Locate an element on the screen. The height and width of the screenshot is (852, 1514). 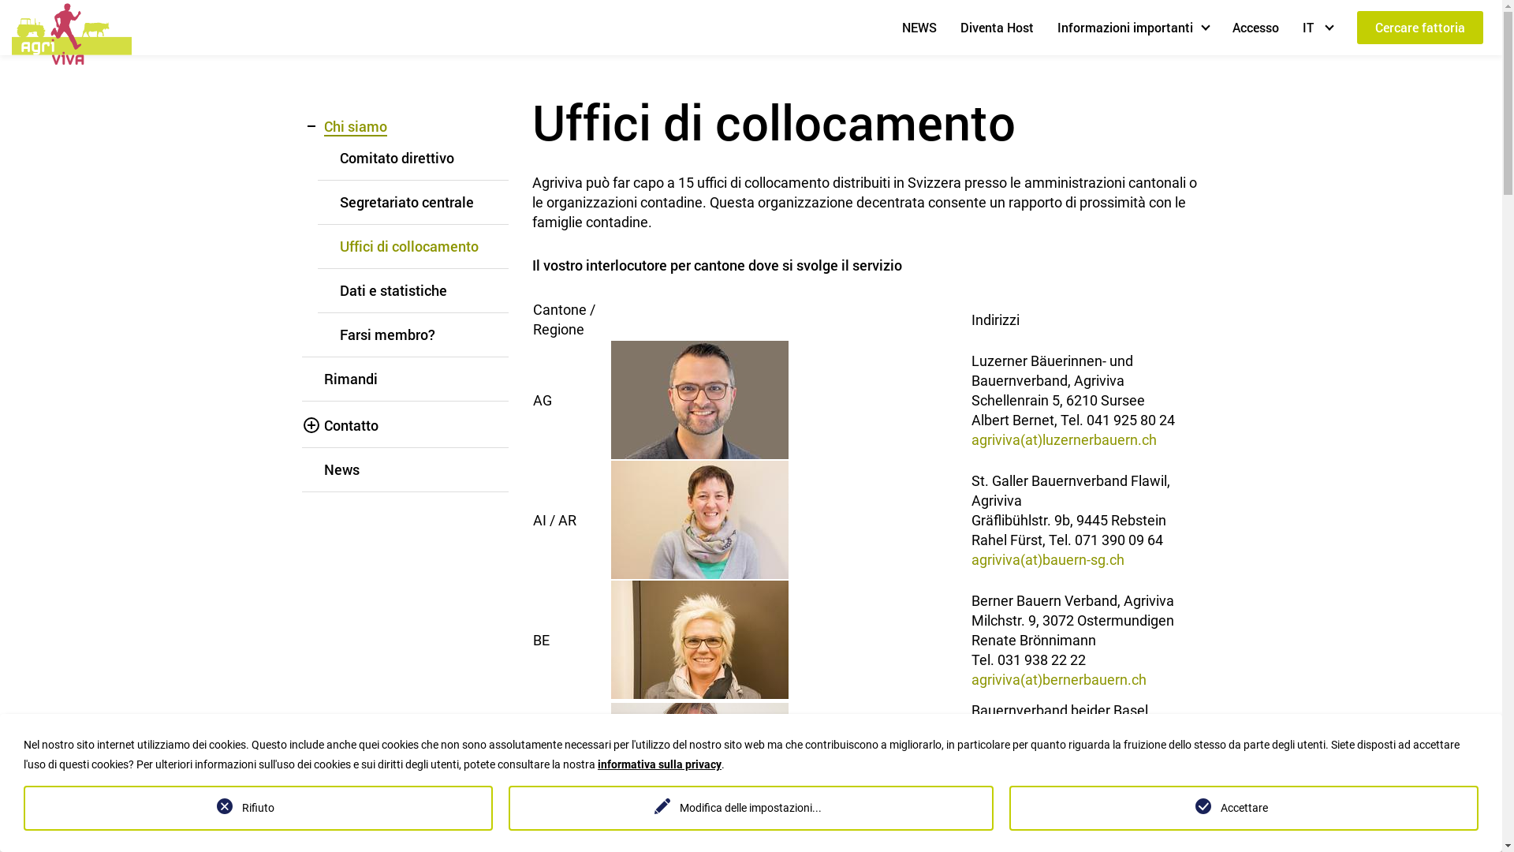
Modifica delle impostazioni... is located at coordinates (751, 808).